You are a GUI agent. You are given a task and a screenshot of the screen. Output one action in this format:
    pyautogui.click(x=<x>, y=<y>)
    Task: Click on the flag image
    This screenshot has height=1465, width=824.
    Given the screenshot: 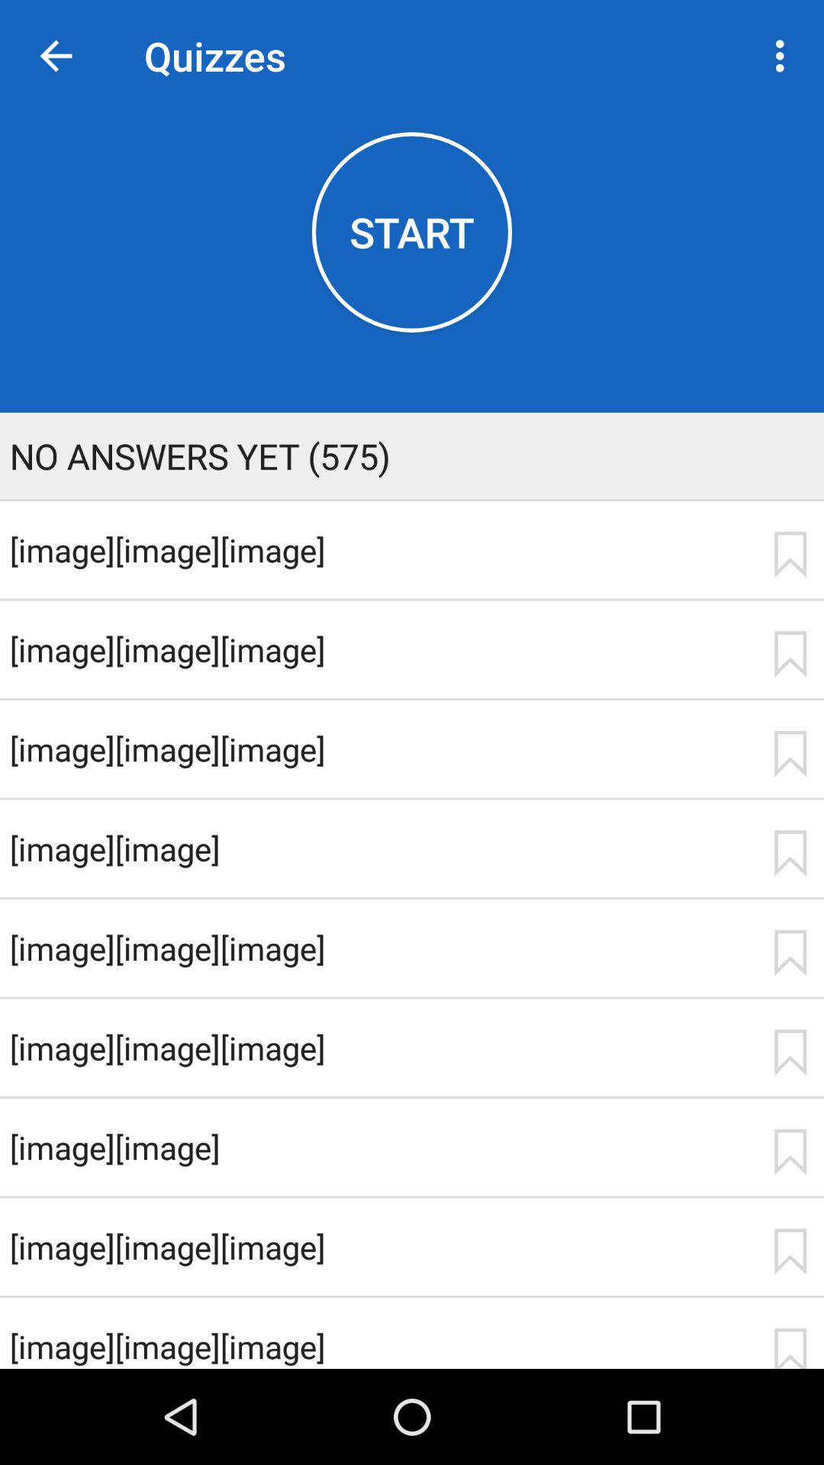 What is the action you would take?
    pyautogui.click(x=790, y=754)
    